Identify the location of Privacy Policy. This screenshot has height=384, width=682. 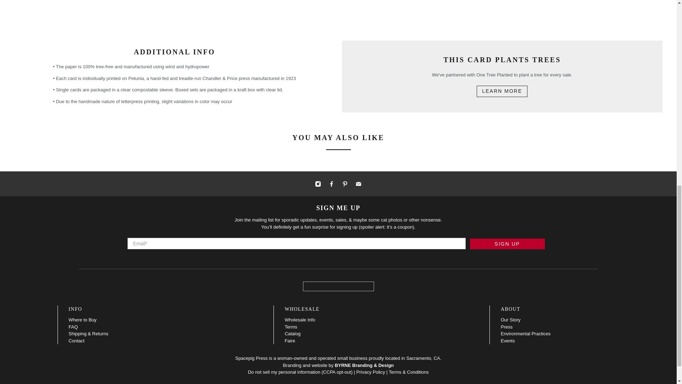
(370, 372).